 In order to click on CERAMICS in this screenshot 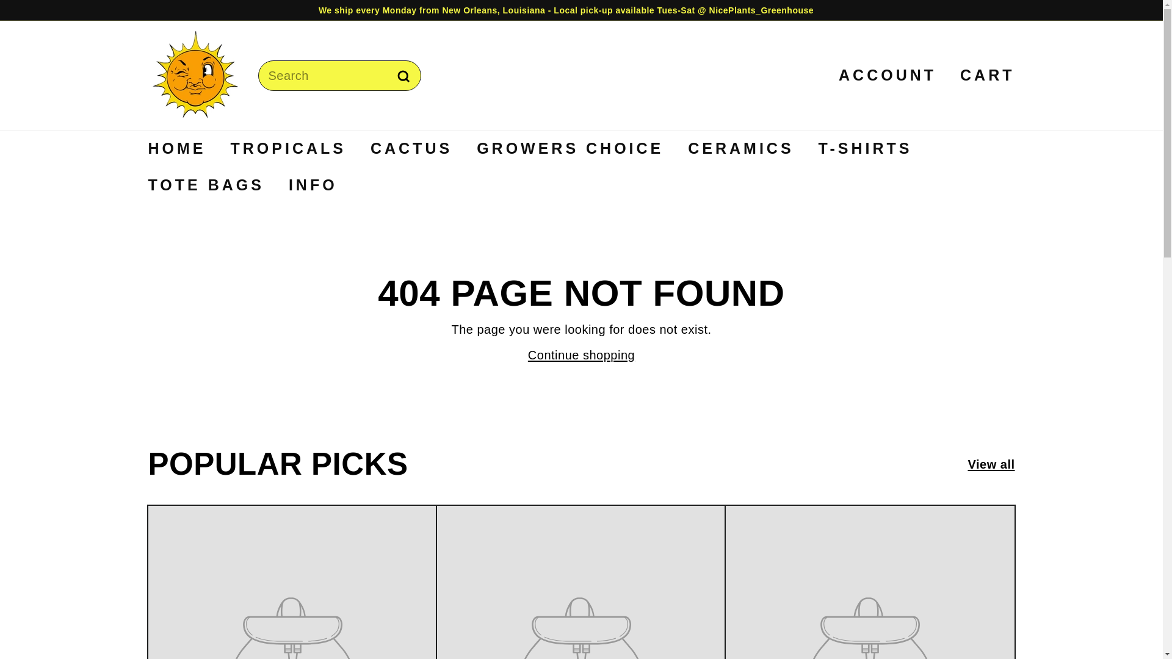, I will do `click(741, 149)`.